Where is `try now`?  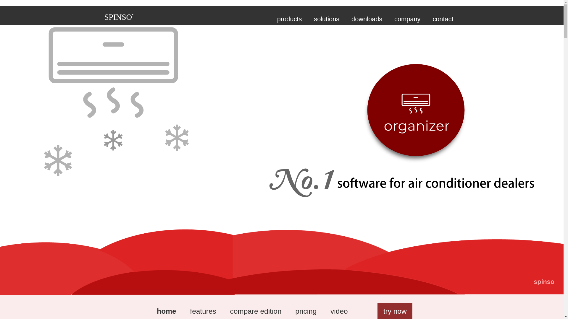
try now is located at coordinates (395, 311).